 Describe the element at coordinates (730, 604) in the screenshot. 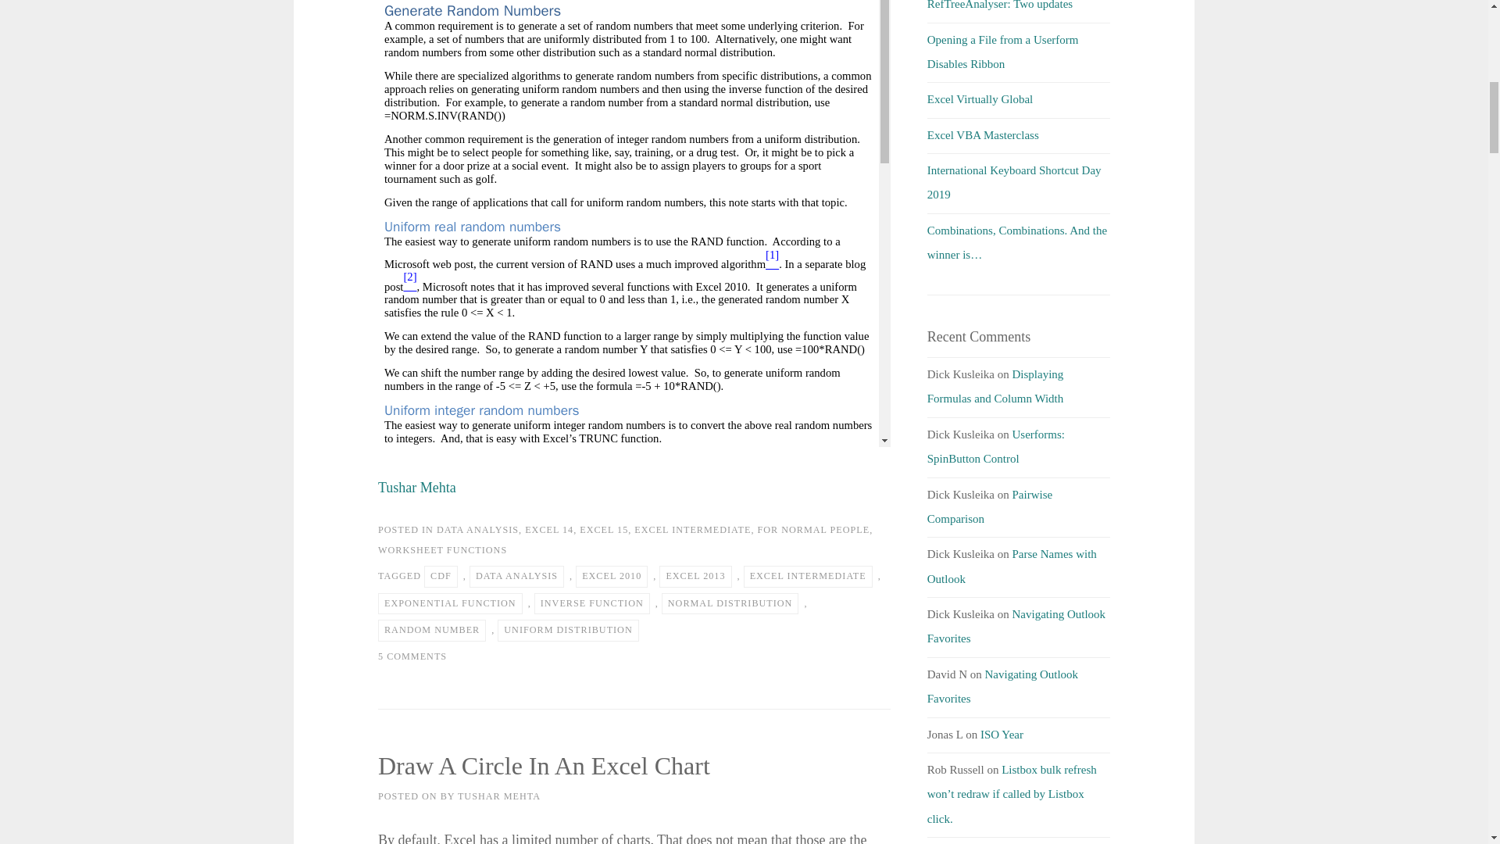

I see `NORMAL DISTRIBUTION` at that location.